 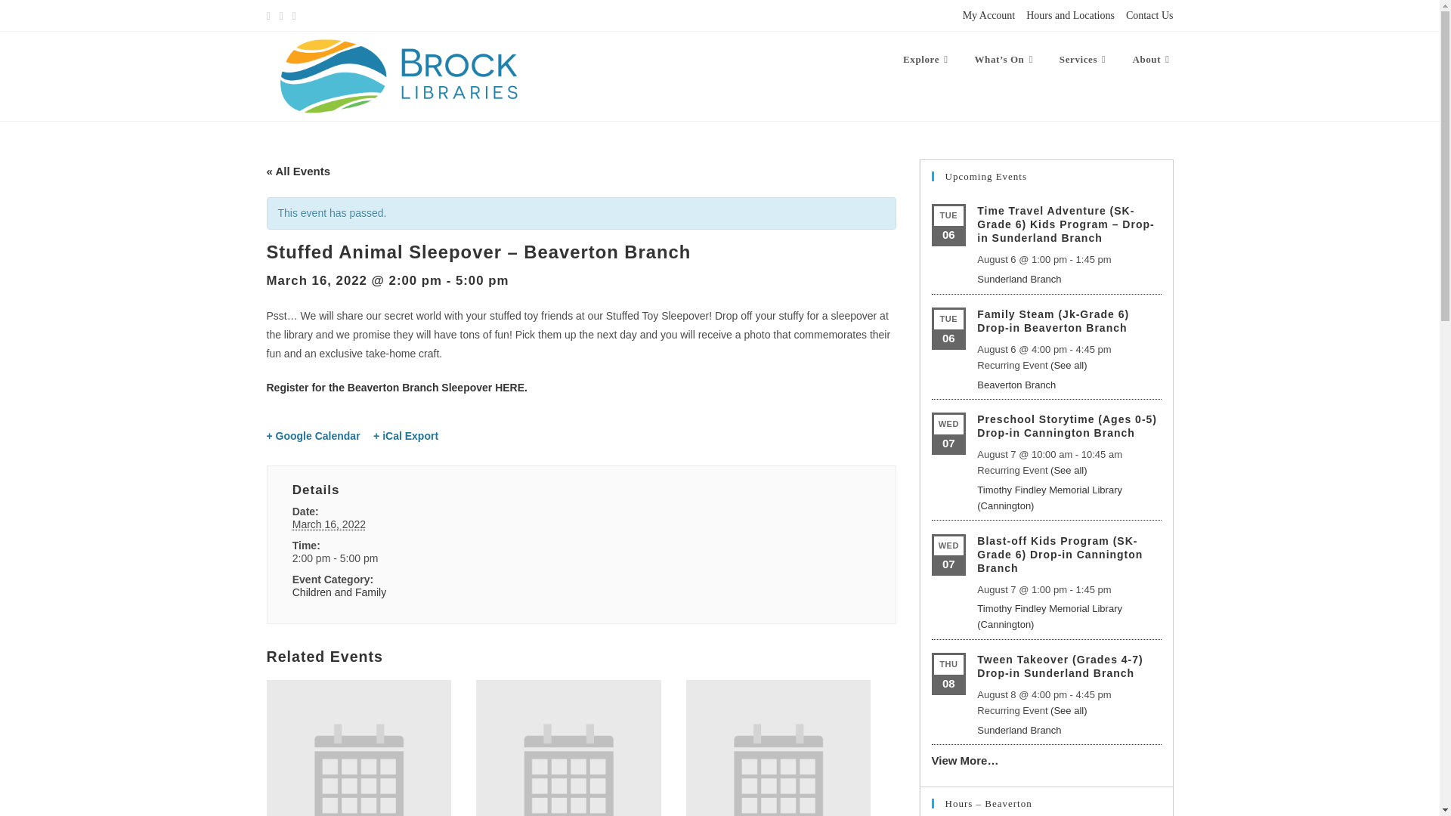 What do you see at coordinates (989, 15) in the screenshot?
I see `My Account` at bounding box center [989, 15].